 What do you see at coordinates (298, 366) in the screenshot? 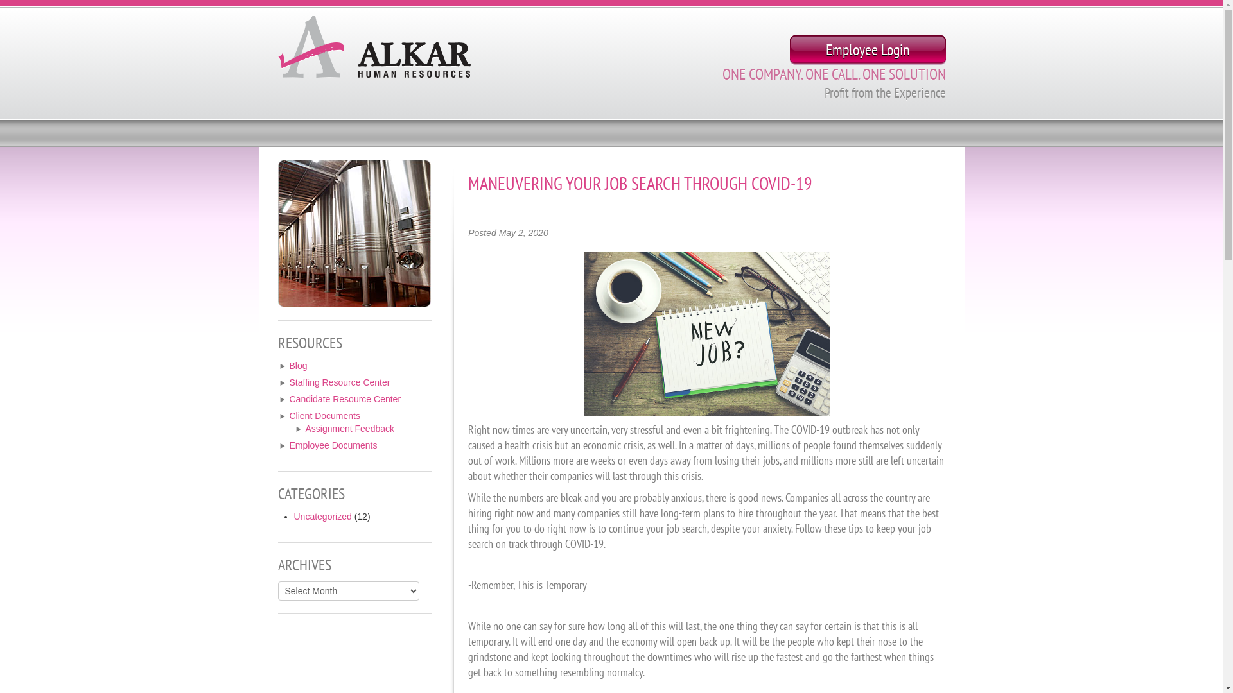
I see `Blog` at bounding box center [298, 366].